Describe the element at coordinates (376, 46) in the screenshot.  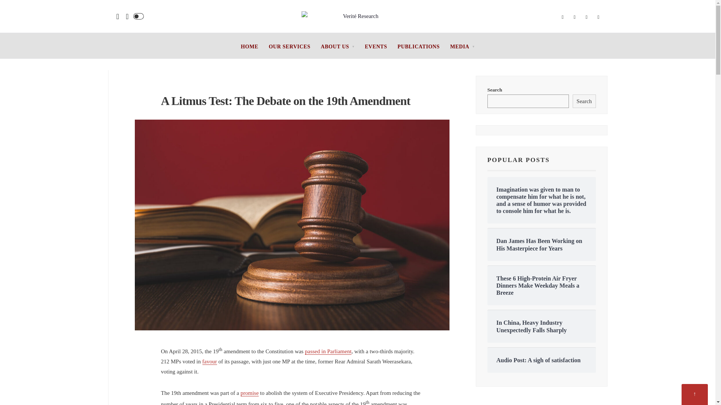
I see `EVENTS` at that location.